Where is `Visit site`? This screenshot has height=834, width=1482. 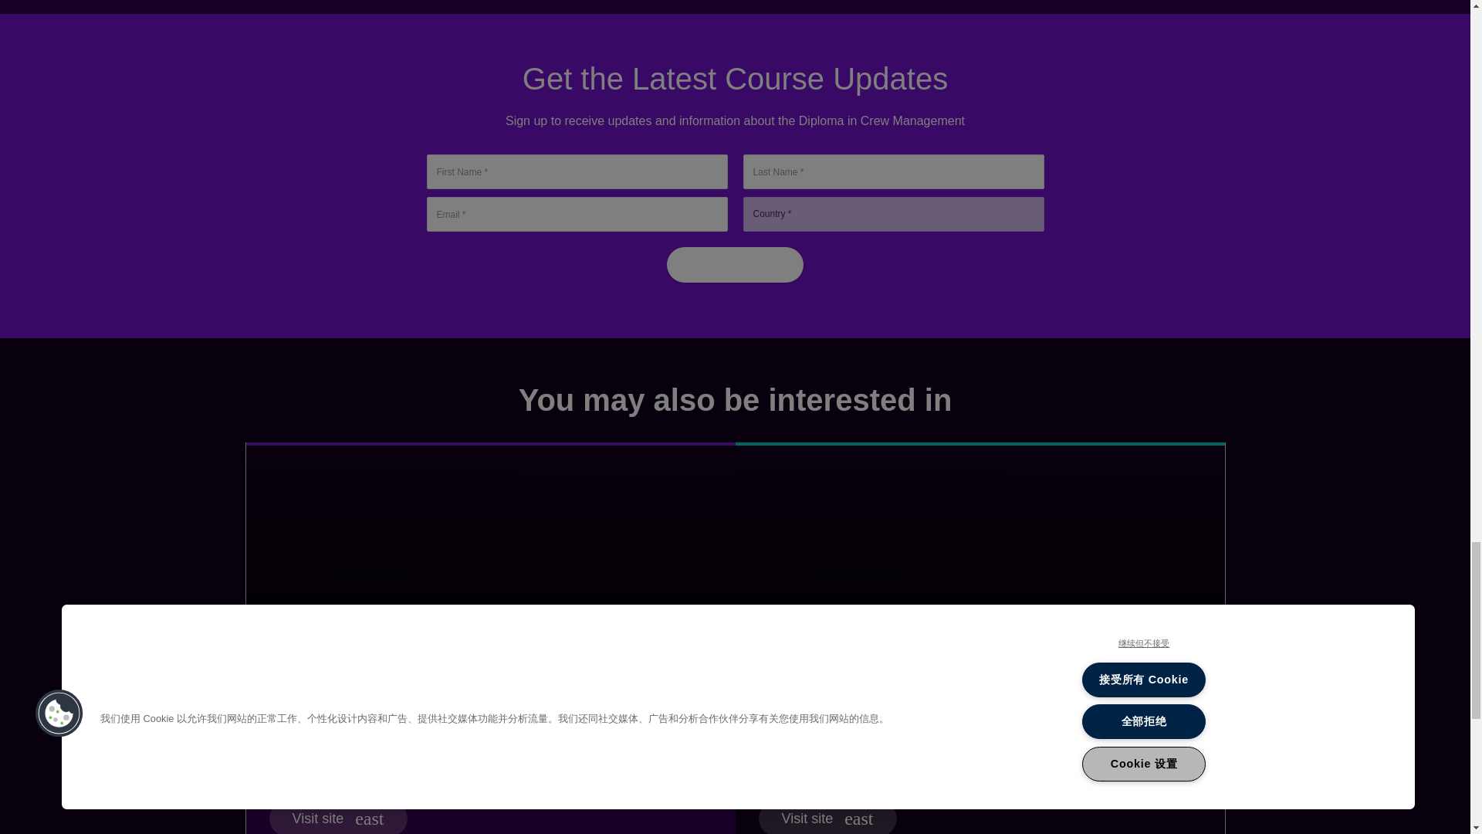 Visit site is located at coordinates (827, 817).